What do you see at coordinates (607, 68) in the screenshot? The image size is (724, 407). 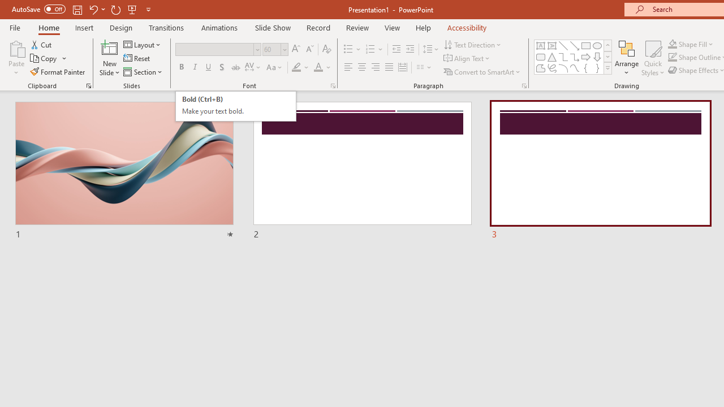 I see `Shapes` at bounding box center [607, 68].